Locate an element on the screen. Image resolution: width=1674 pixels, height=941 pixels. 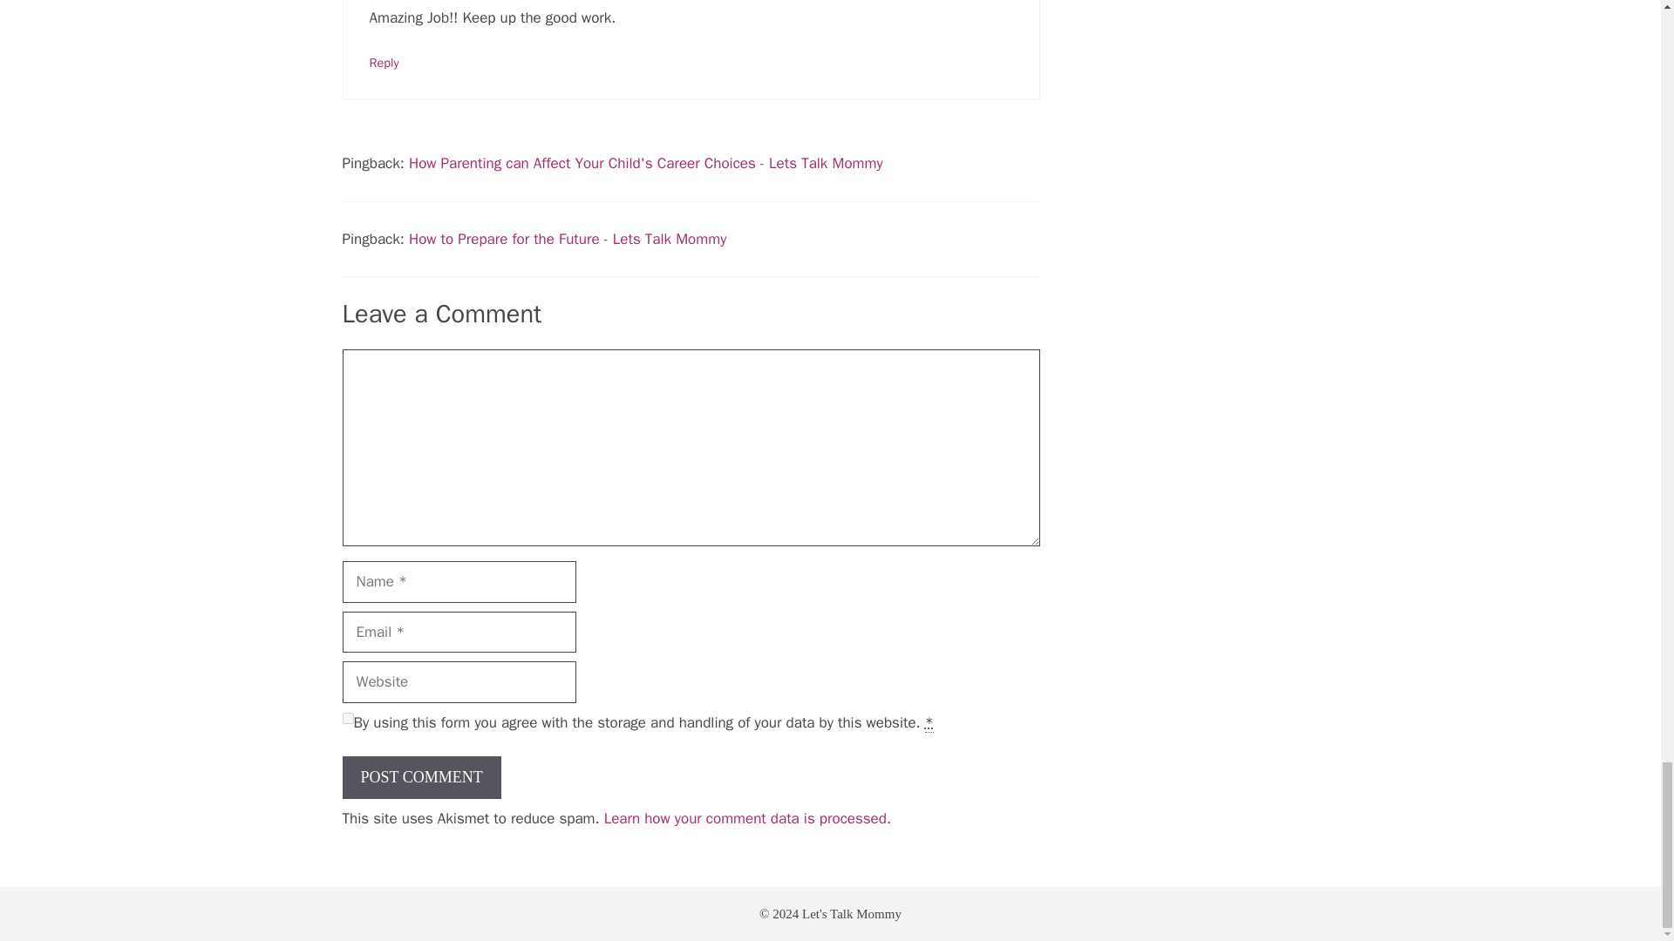
Reply is located at coordinates (384, 63).